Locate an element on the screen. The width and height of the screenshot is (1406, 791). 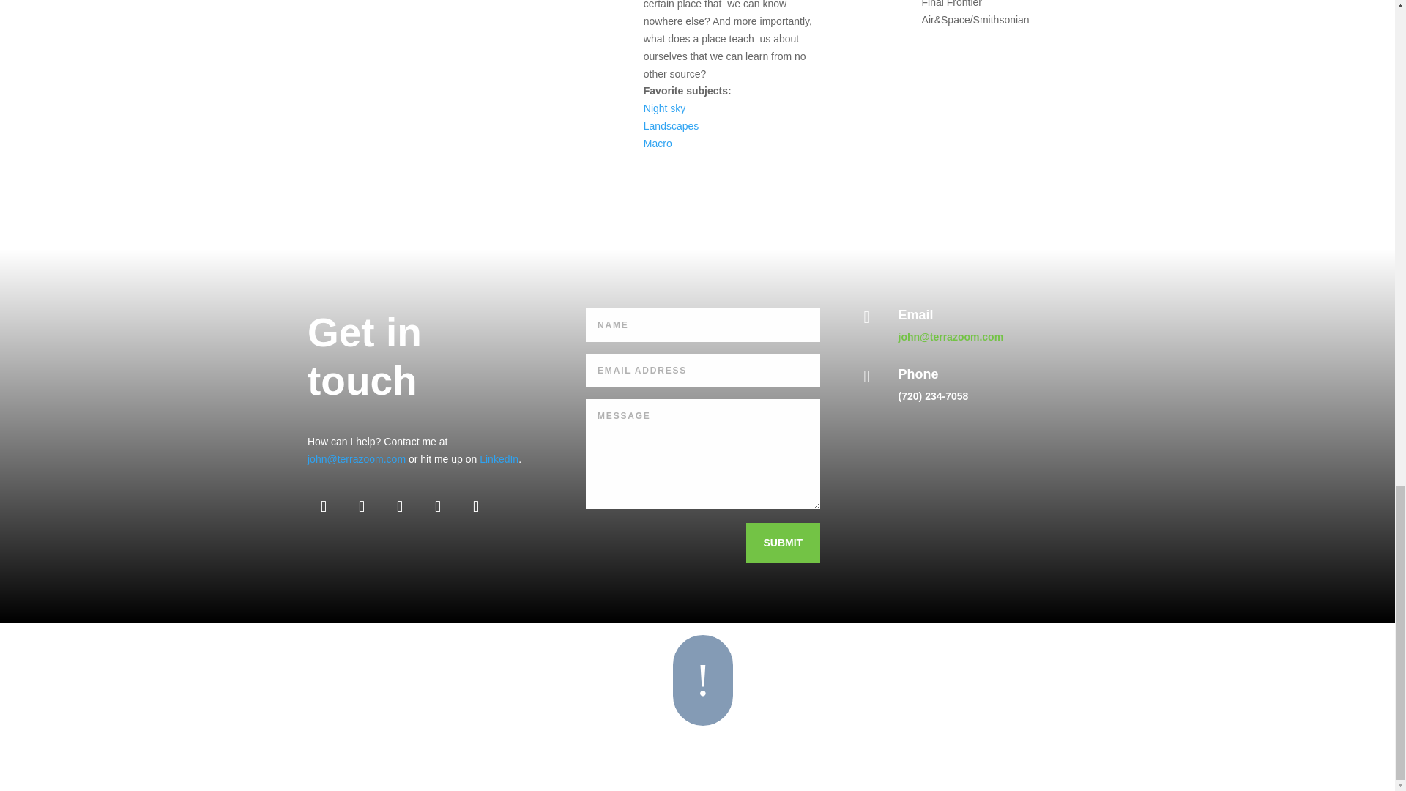
LinkedIn is located at coordinates (497, 458).